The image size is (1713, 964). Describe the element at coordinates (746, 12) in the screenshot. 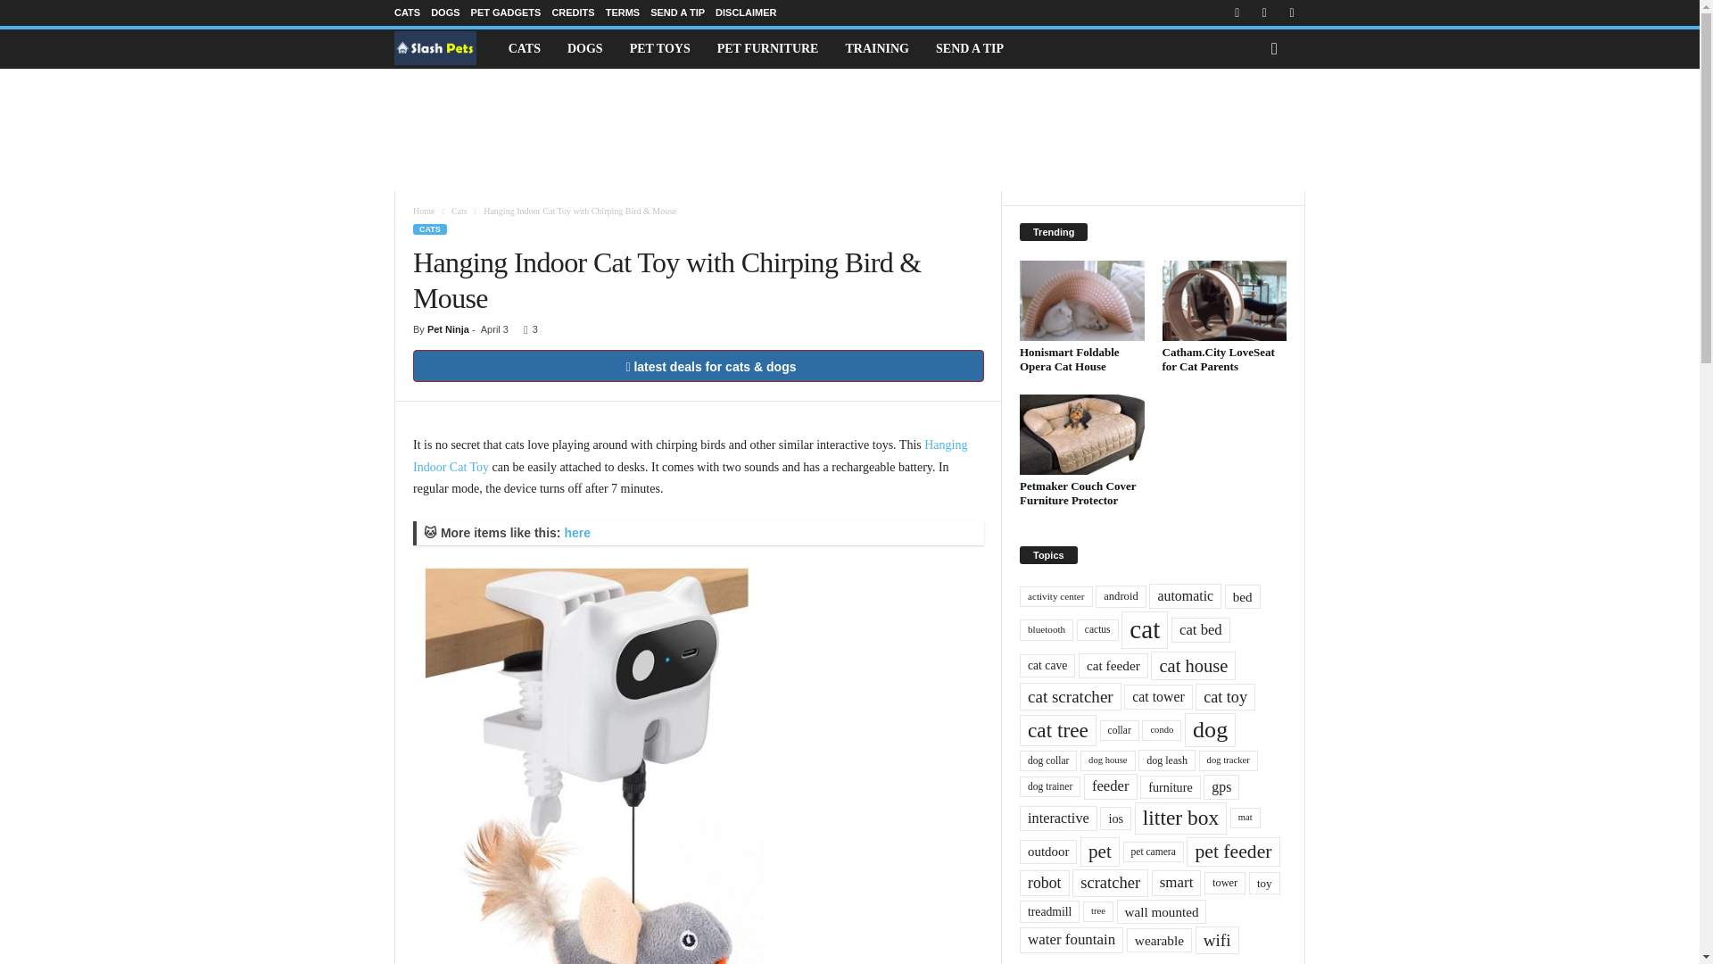

I see `DISCLAIMER` at that location.